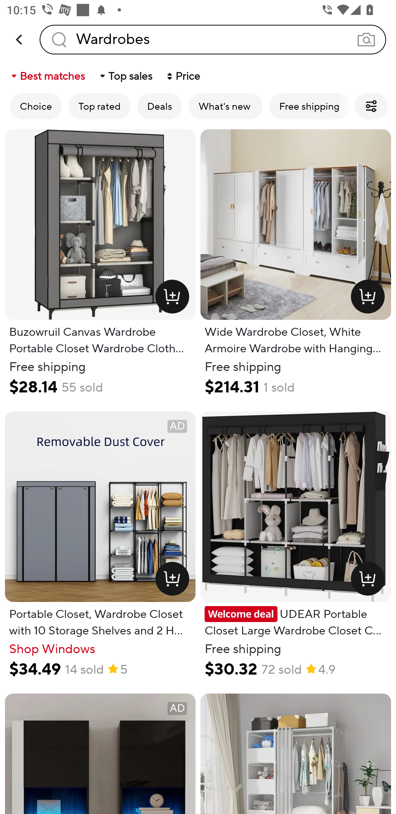  What do you see at coordinates (226, 106) in the screenshot?
I see `What's new ` at bounding box center [226, 106].